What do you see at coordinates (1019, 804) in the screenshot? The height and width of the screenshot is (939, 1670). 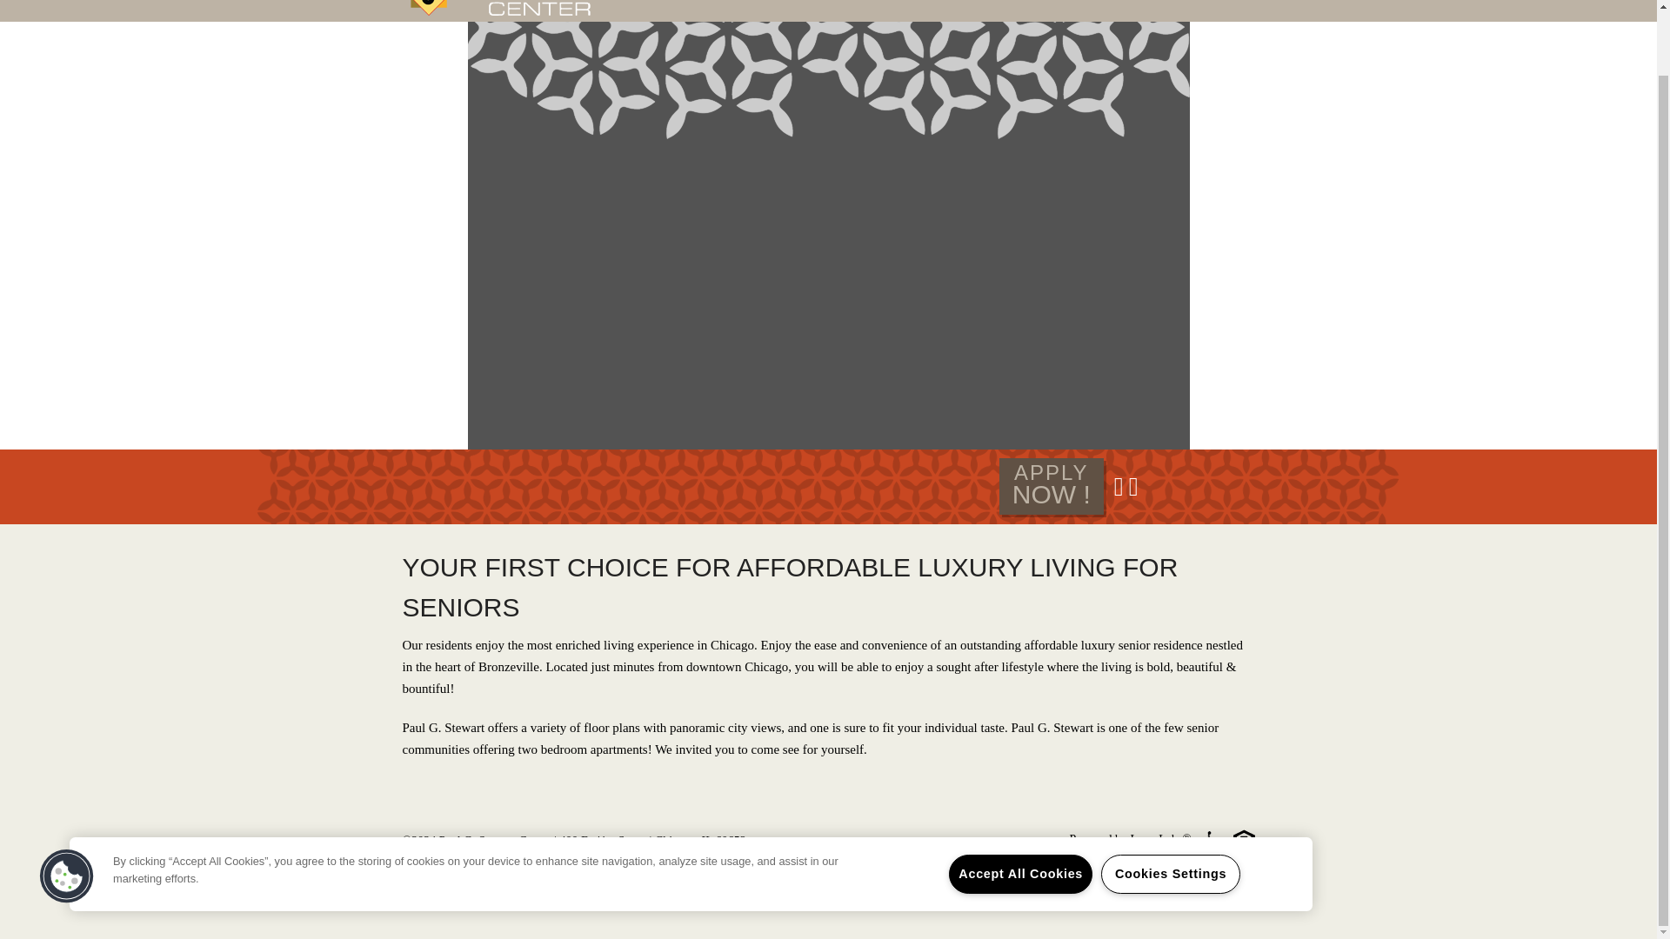 I see `Accept All Cookies` at bounding box center [1019, 804].